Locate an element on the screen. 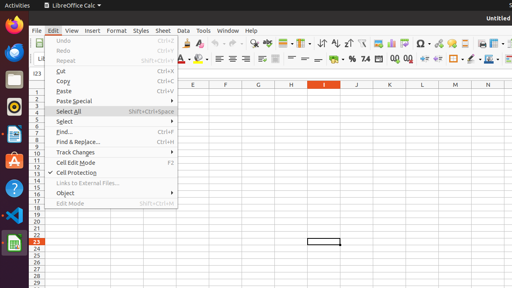 The width and height of the screenshot is (512, 288). Find & Replace is located at coordinates (254, 43).